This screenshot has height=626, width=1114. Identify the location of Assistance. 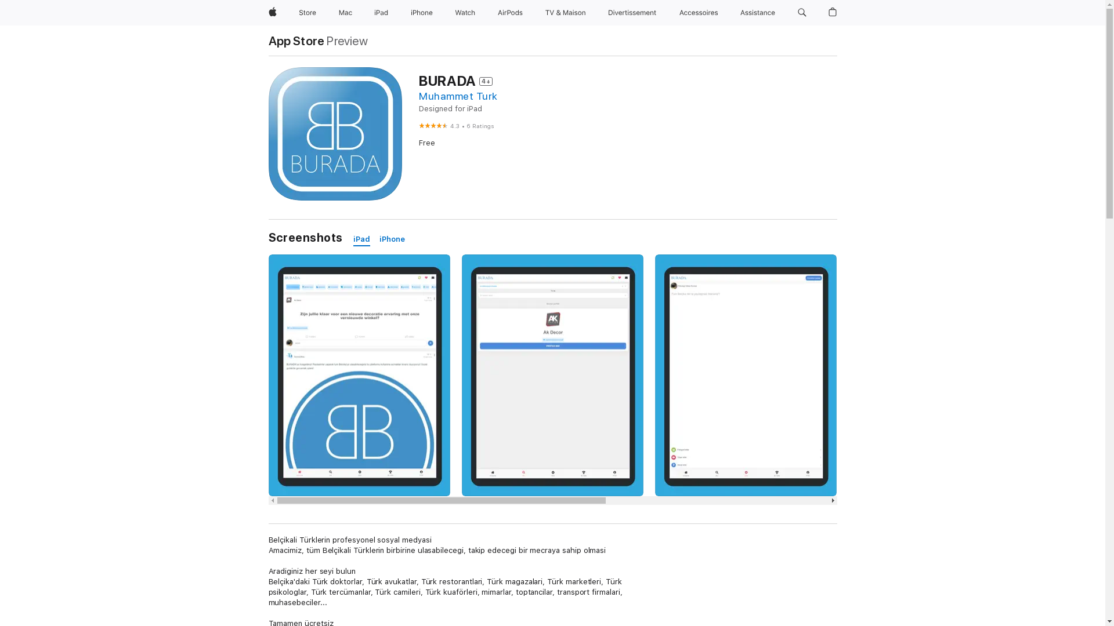
(758, 13).